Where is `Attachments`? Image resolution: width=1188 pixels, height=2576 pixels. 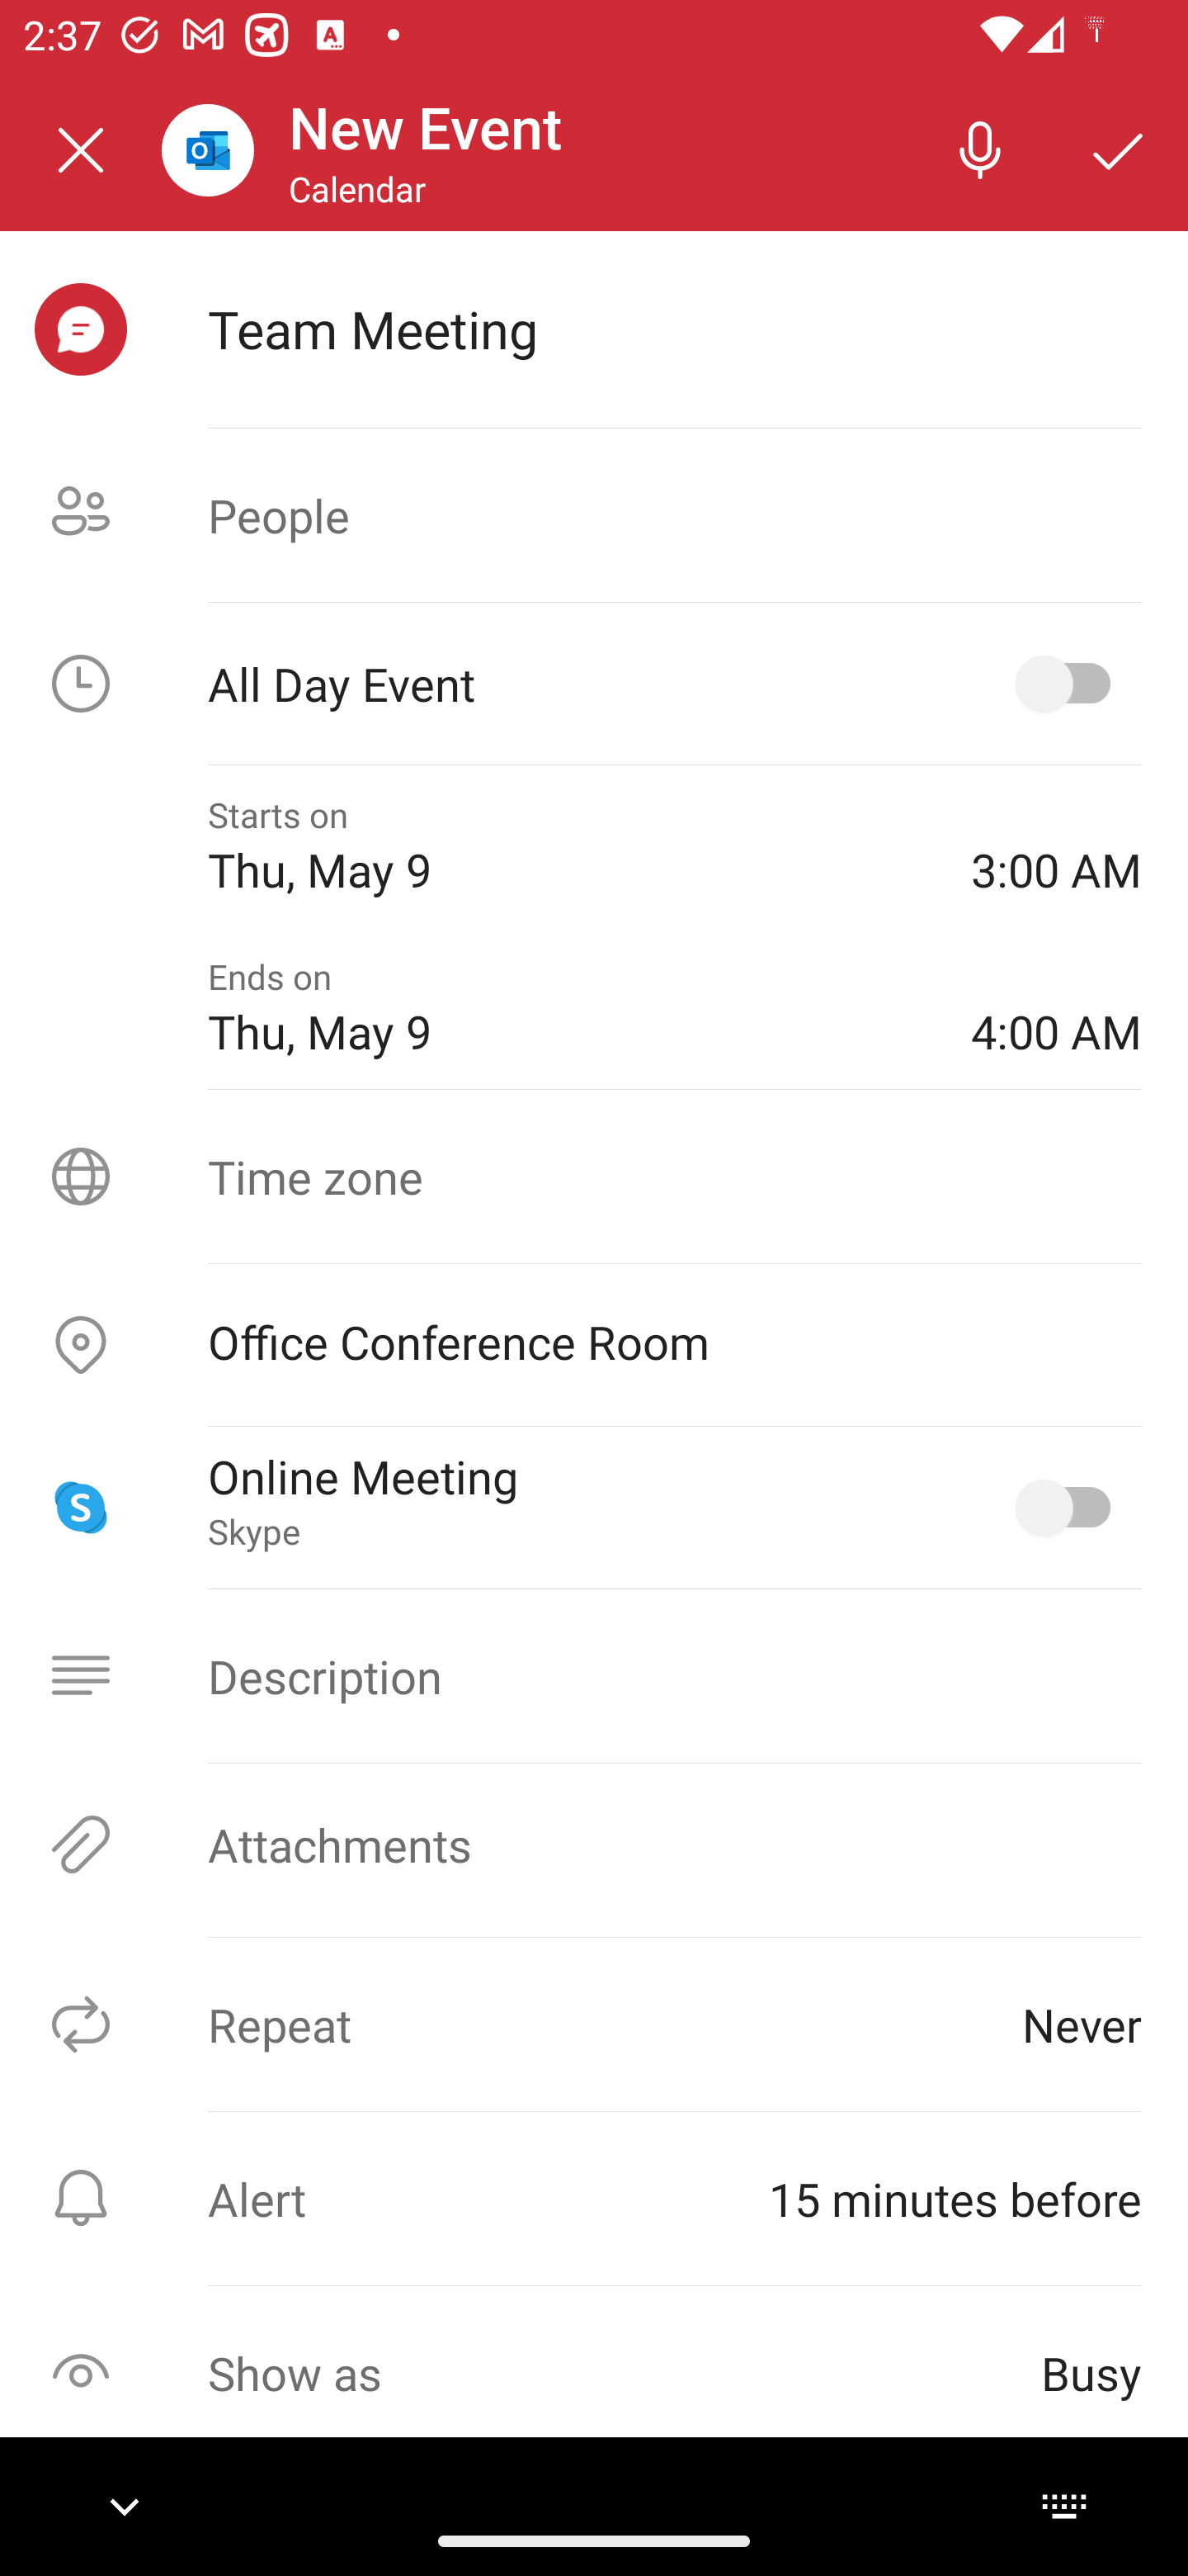
Attachments is located at coordinates (594, 1844).